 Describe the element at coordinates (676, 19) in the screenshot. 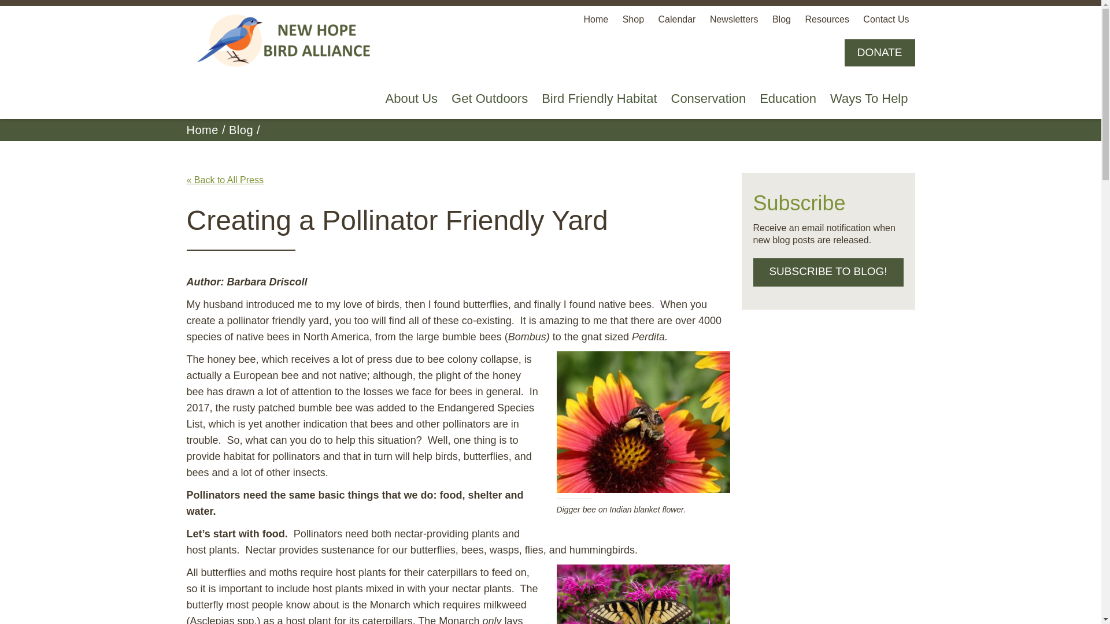

I see `Calendar` at that location.